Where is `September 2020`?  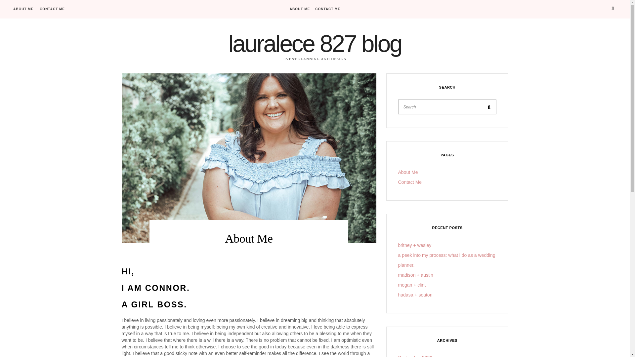 September 2020 is located at coordinates (415, 356).